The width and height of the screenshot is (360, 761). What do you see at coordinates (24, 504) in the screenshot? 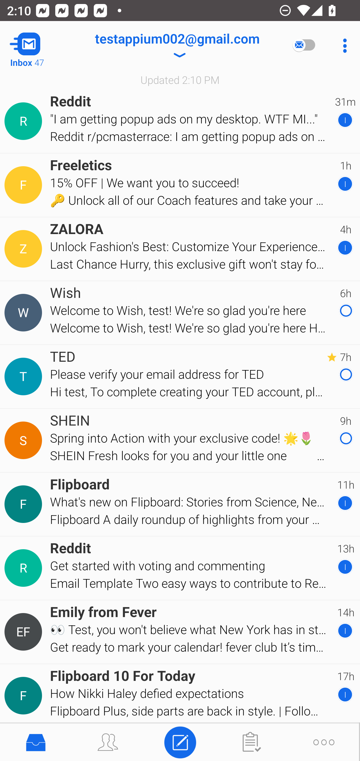
I see `Contact Details` at bounding box center [24, 504].